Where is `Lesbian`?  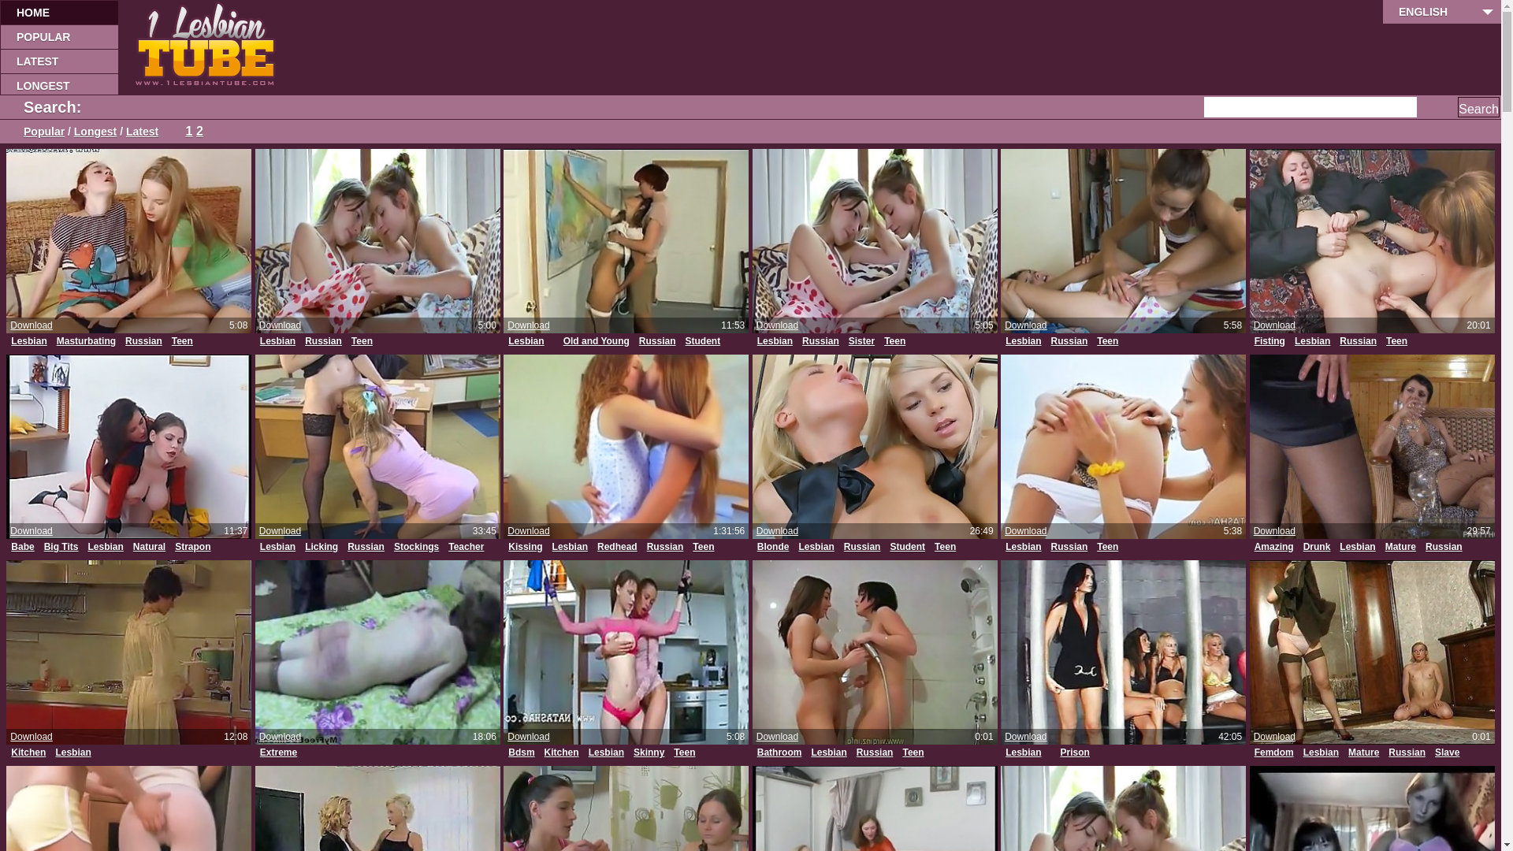
Lesbian is located at coordinates (571, 547).